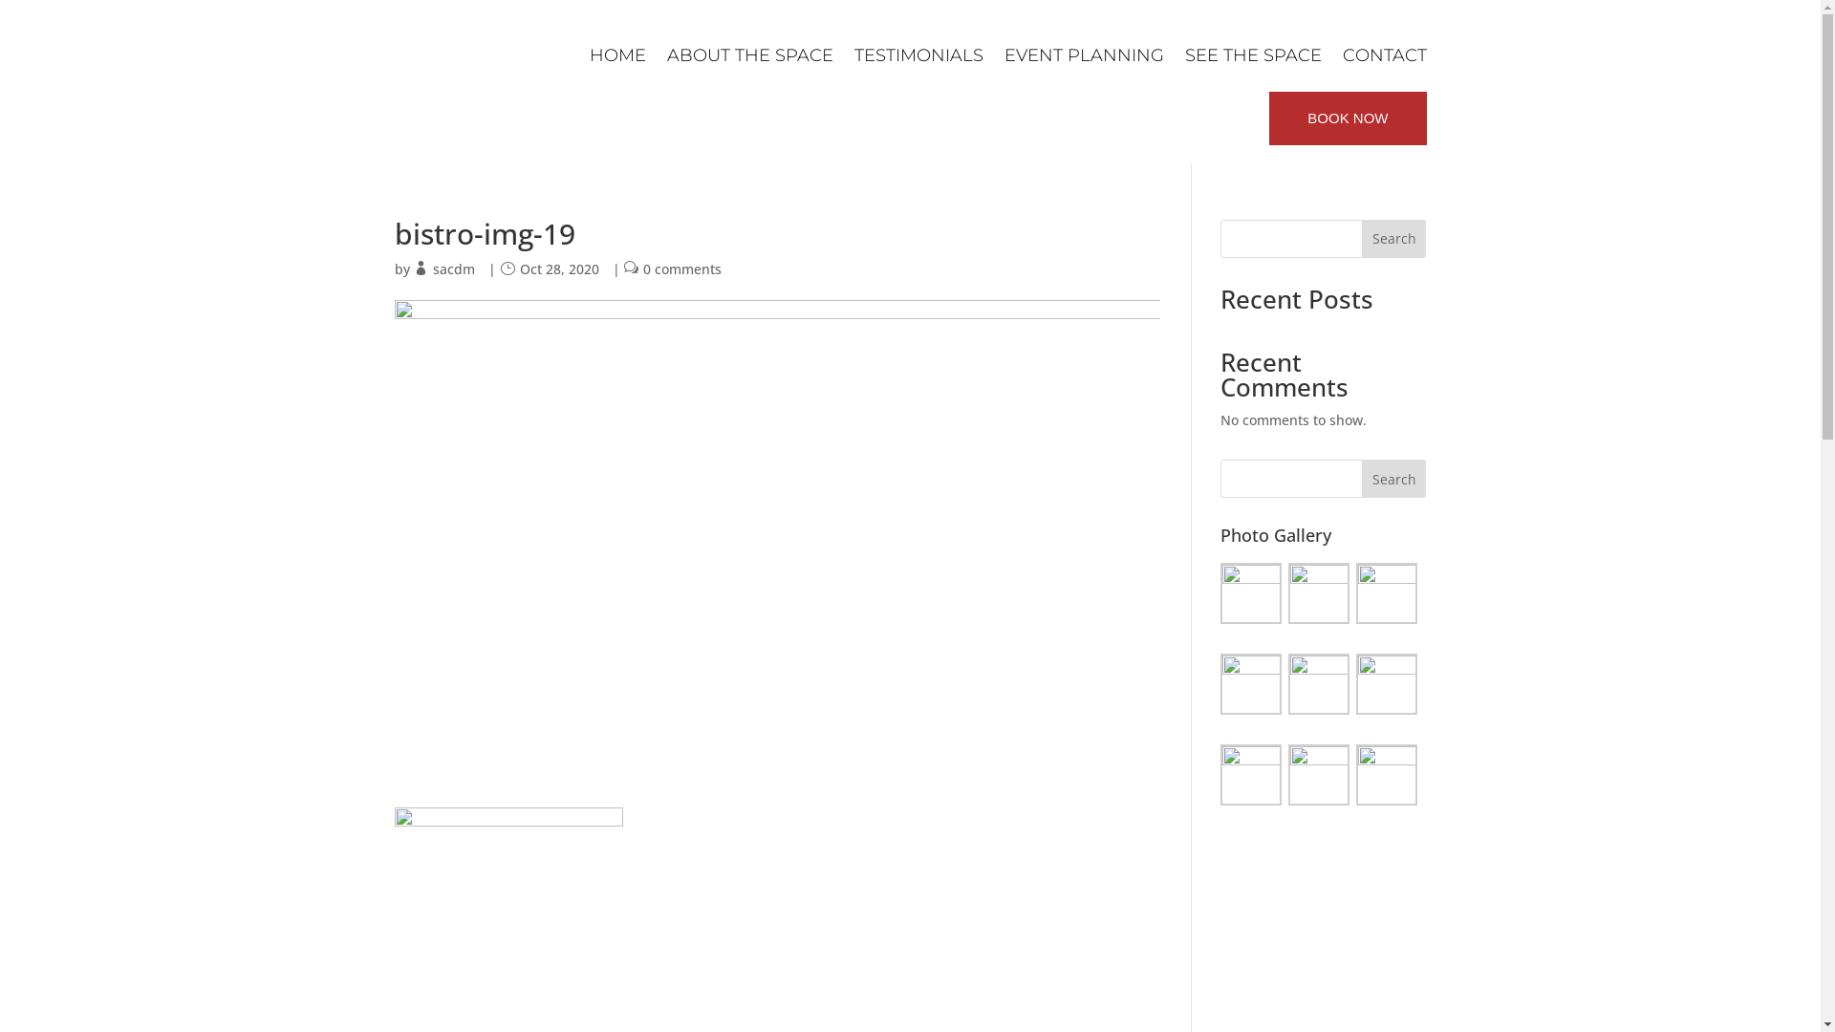 The width and height of the screenshot is (1835, 1032). Describe the element at coordinates (681, 269) in the screenshot. I see `0 comments` at that location.